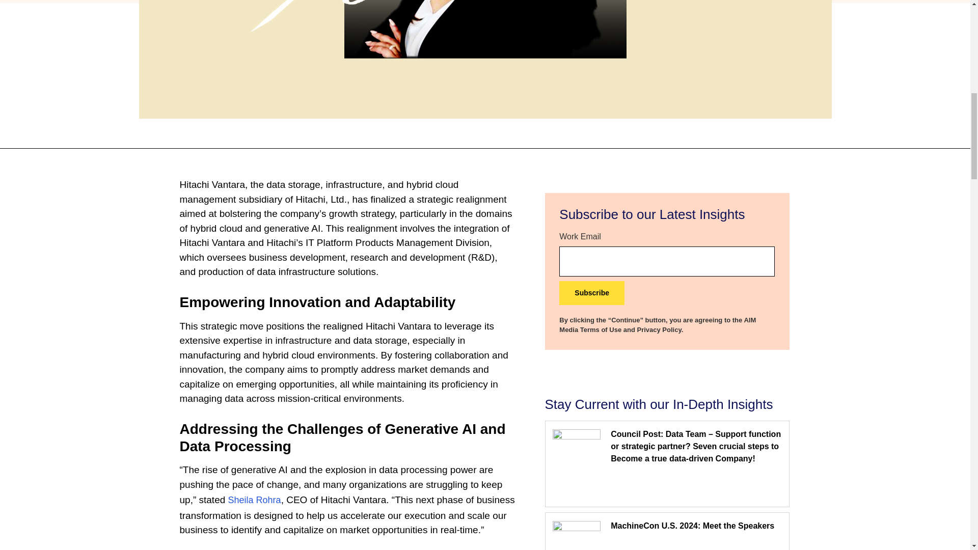 This screenshot has width=978, height=550. Describe the element at coordinates (692, 526) in the screenshot. I see `MachineCon U.S. 2024: Meet the Speakers` at that location.